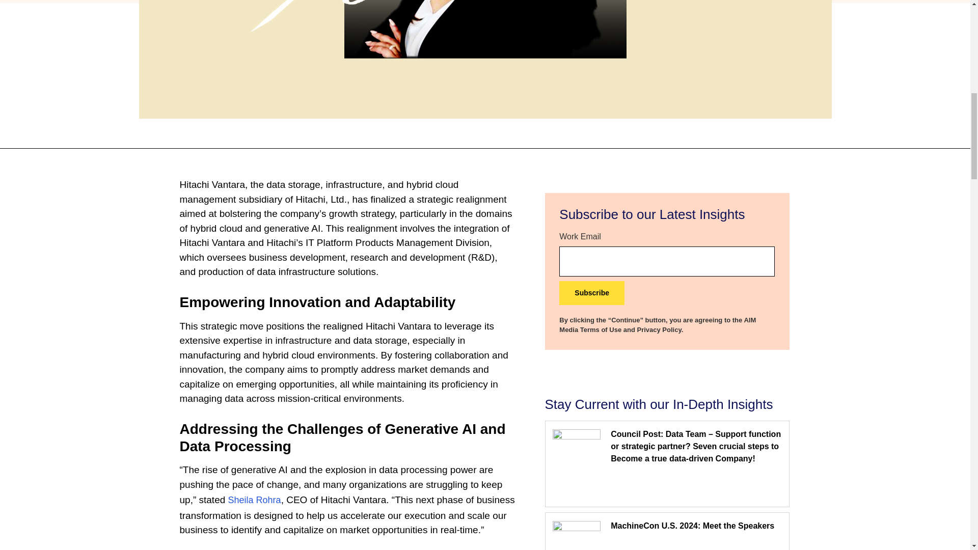 This screenshot has width=978, height=550. Describe the element at coordinates (692, 526) in the screenshot. I see `MachineCon U.S. 2024: Meet the Speakers` at that location.